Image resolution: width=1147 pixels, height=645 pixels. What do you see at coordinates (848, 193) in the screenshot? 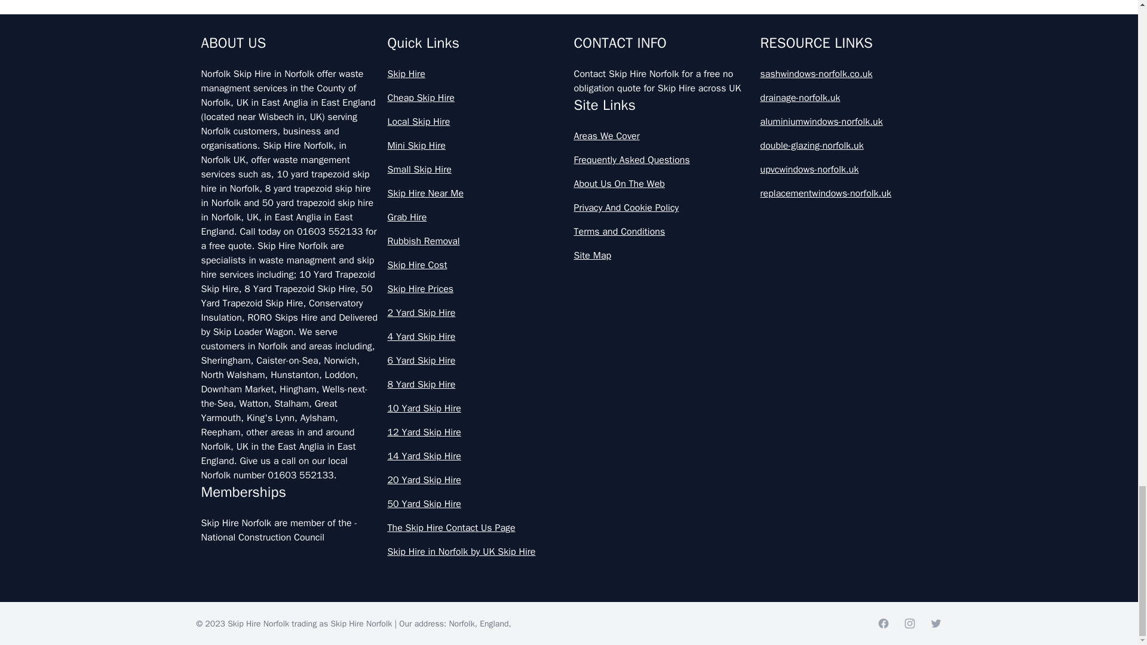
I see `replacementwindows-norfolk.uk` at bounding box center [848, 193].